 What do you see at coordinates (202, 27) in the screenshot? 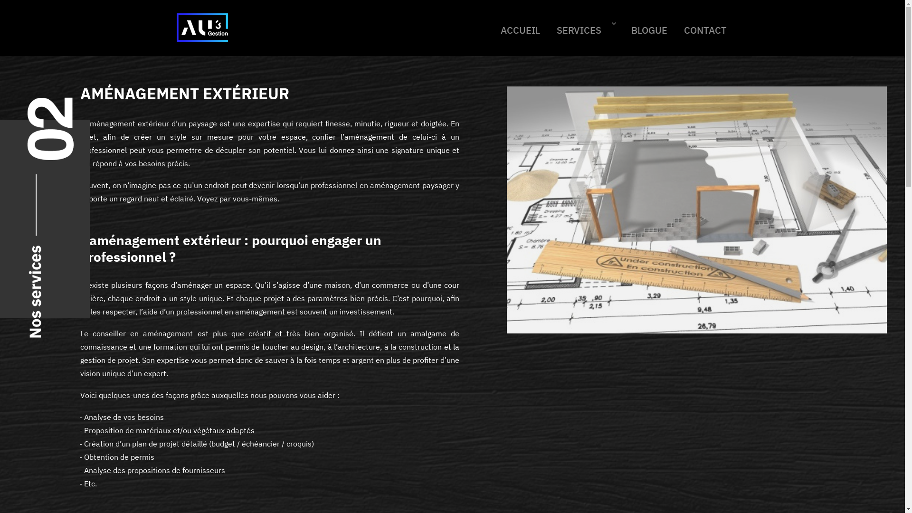
I see `Planification de projet construction` at bounding box center [202, 27].